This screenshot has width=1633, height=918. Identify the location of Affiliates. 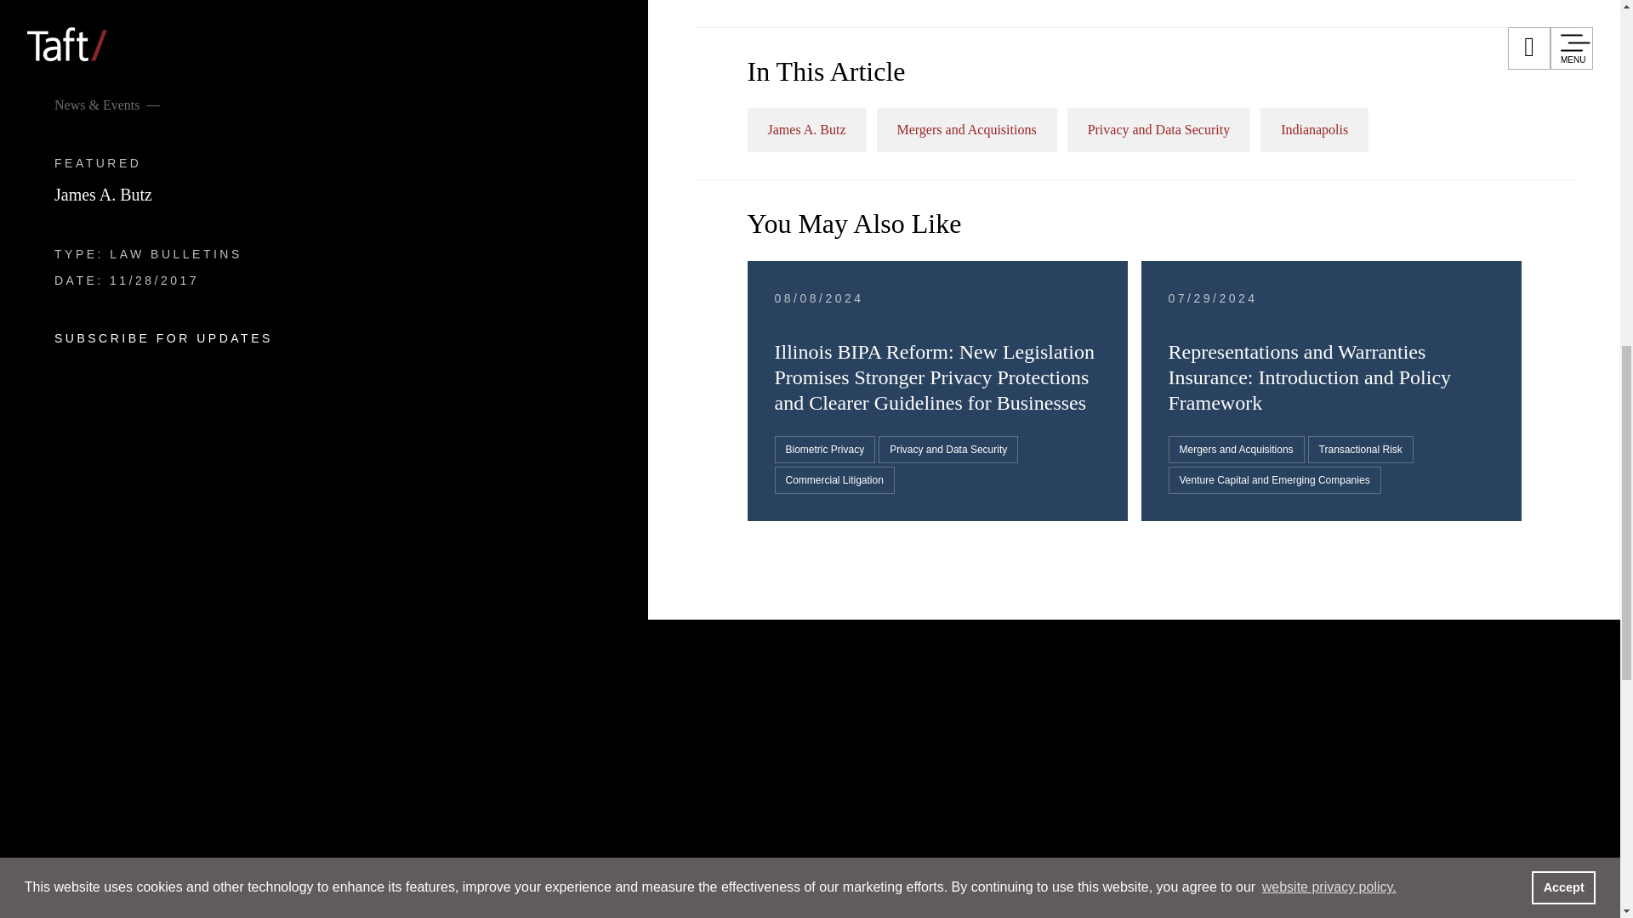
(845, 683).